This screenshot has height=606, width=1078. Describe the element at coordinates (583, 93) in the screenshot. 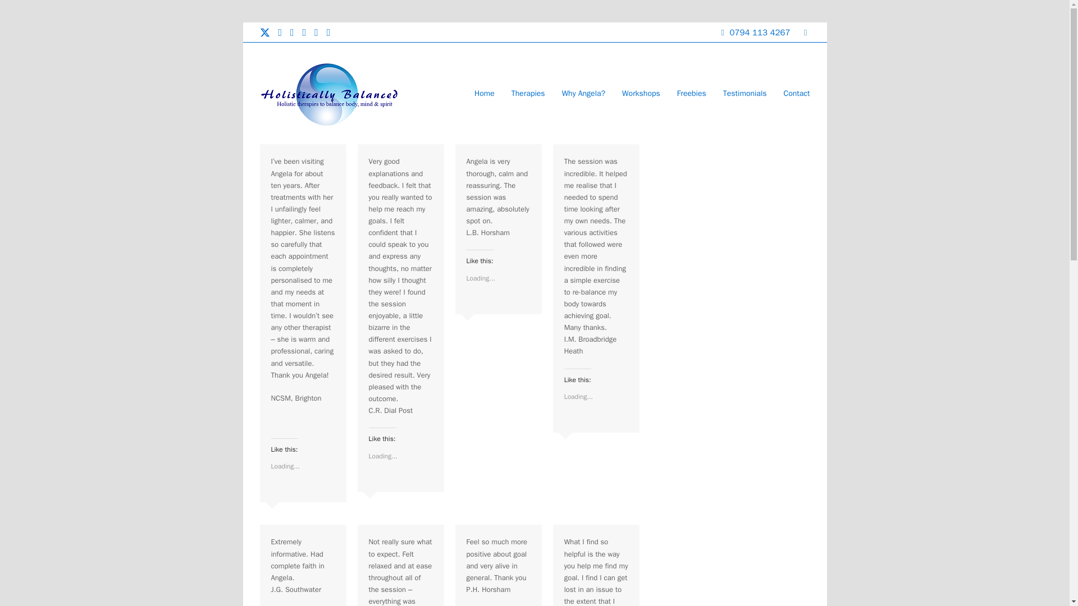

I see `Why Angela?` at that location.